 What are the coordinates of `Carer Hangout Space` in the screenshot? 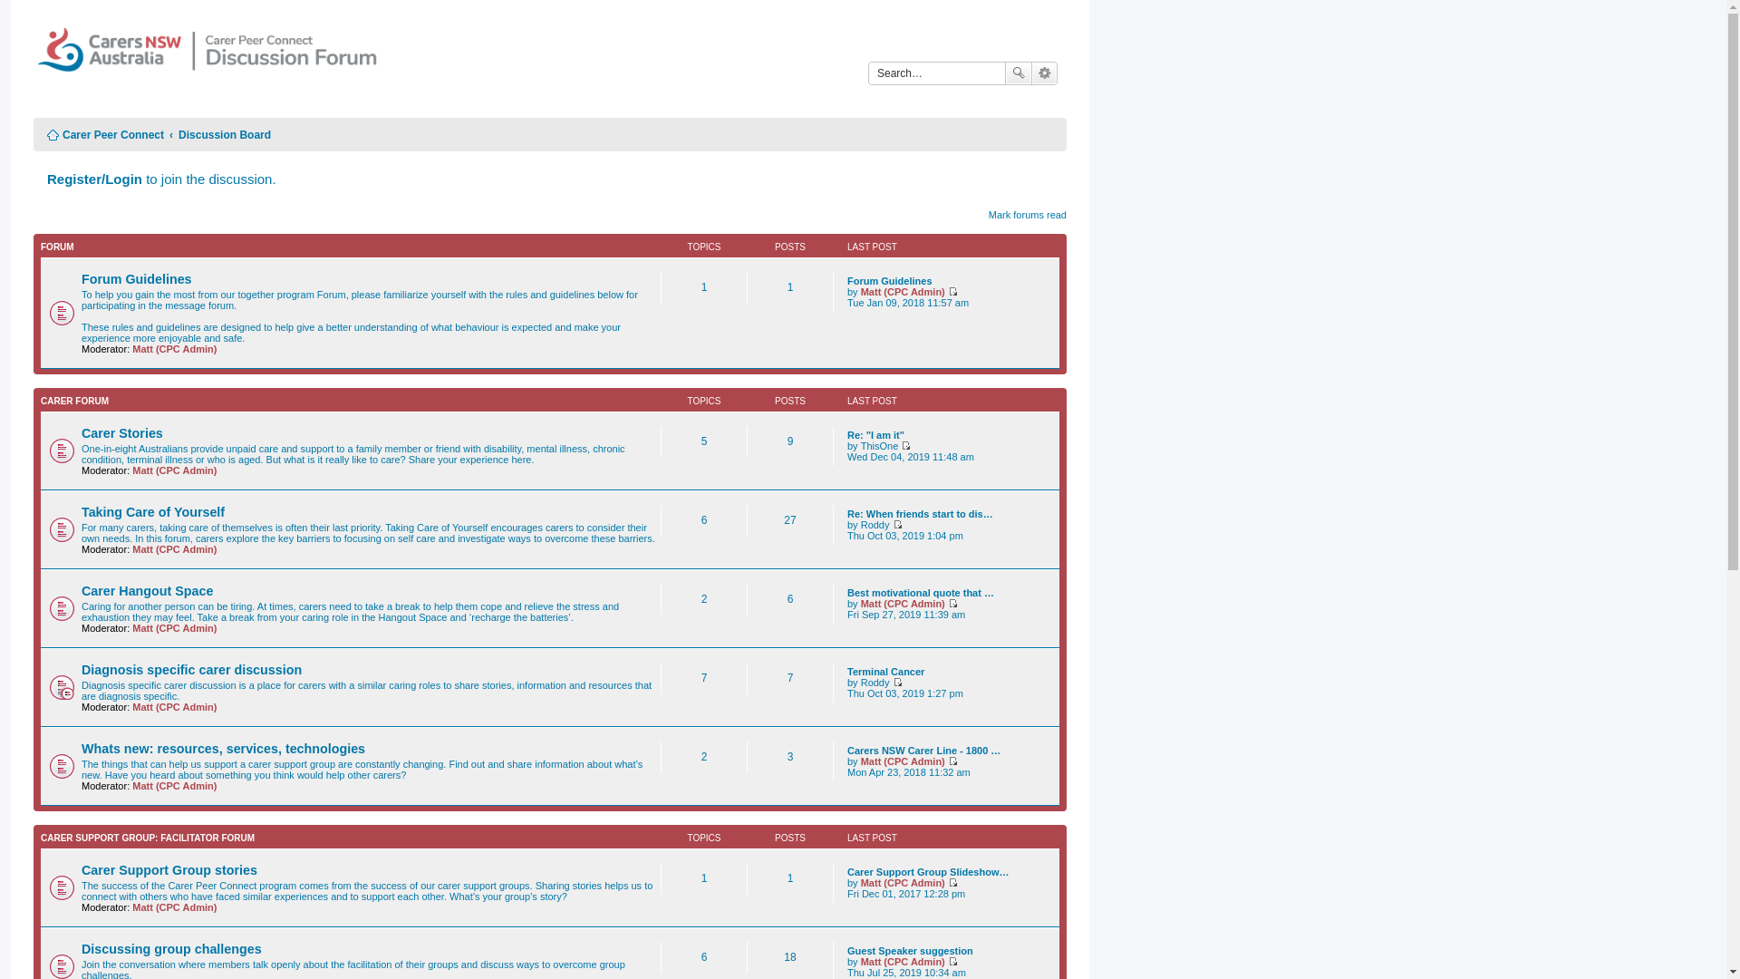 It's located at (147, 591).